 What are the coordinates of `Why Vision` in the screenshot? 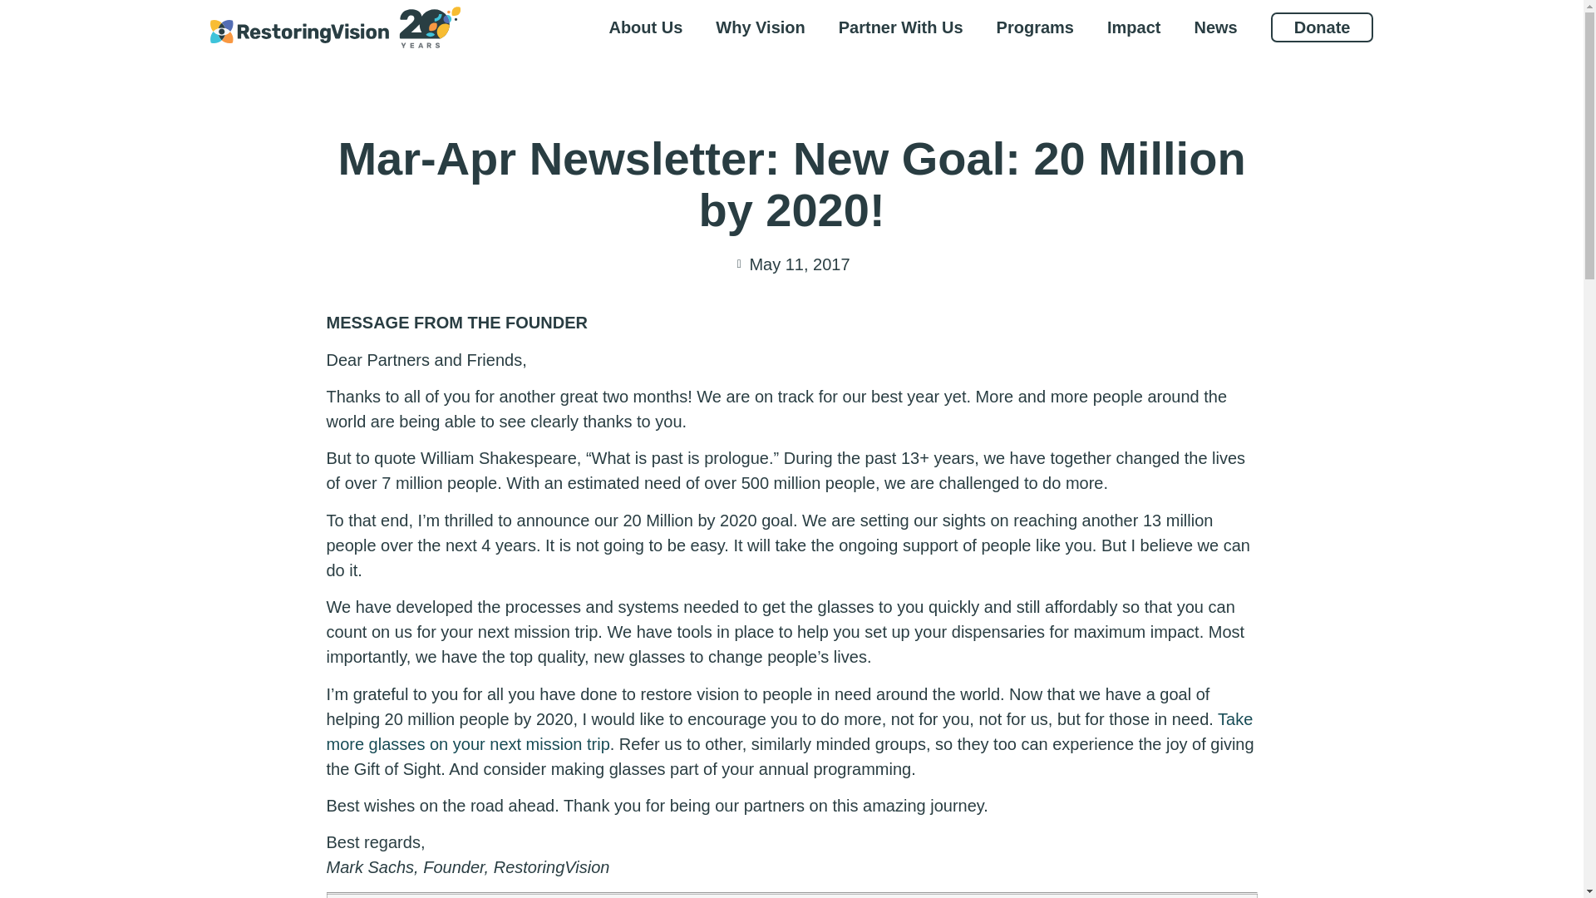 It's located at (760, 27).